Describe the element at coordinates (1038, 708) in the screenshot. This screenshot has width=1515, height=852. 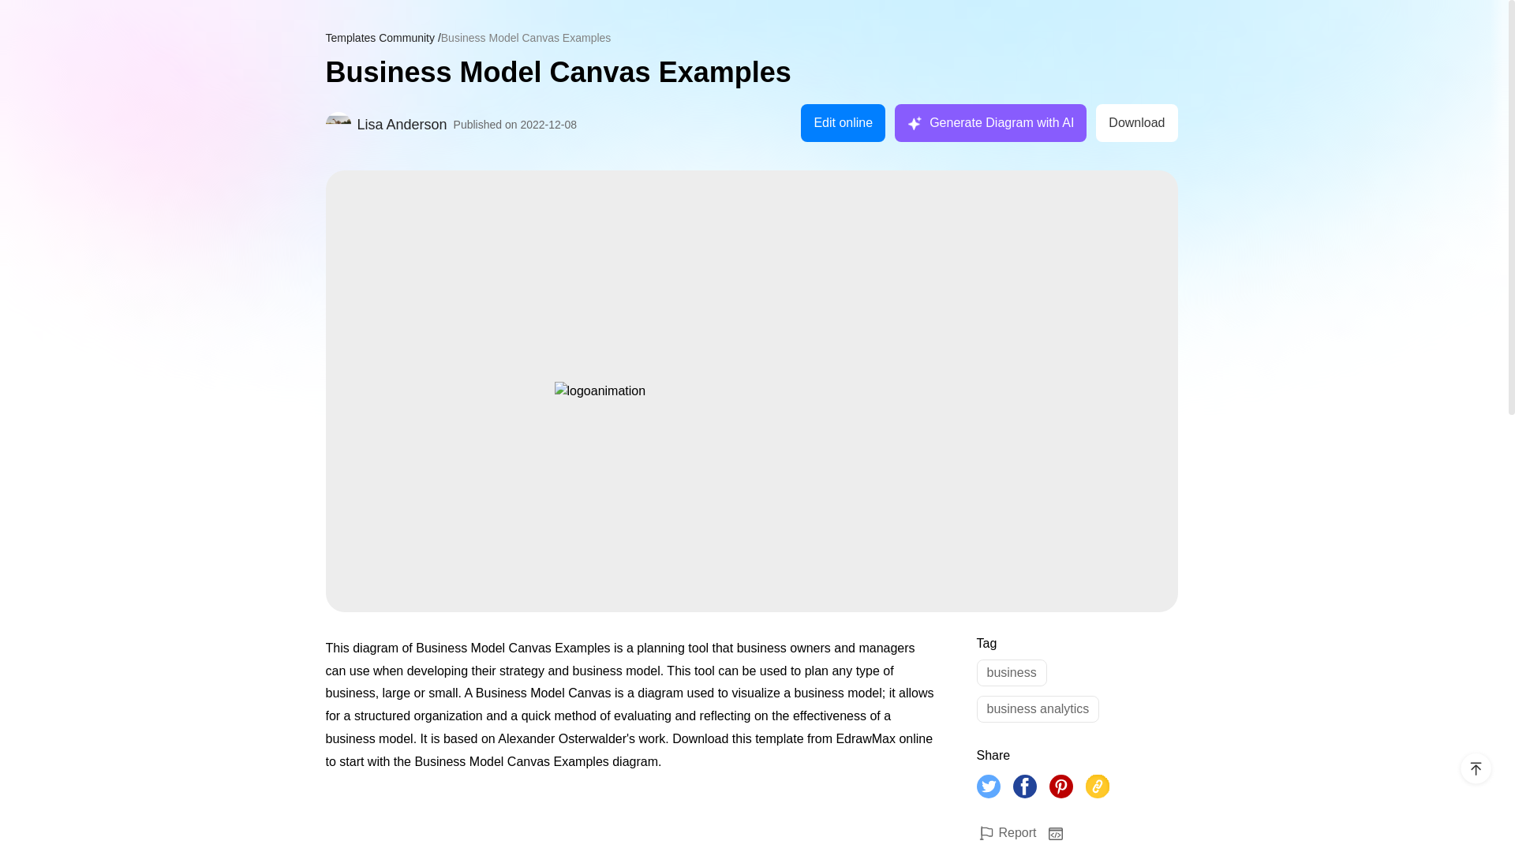
I see `business analytics` at that location.